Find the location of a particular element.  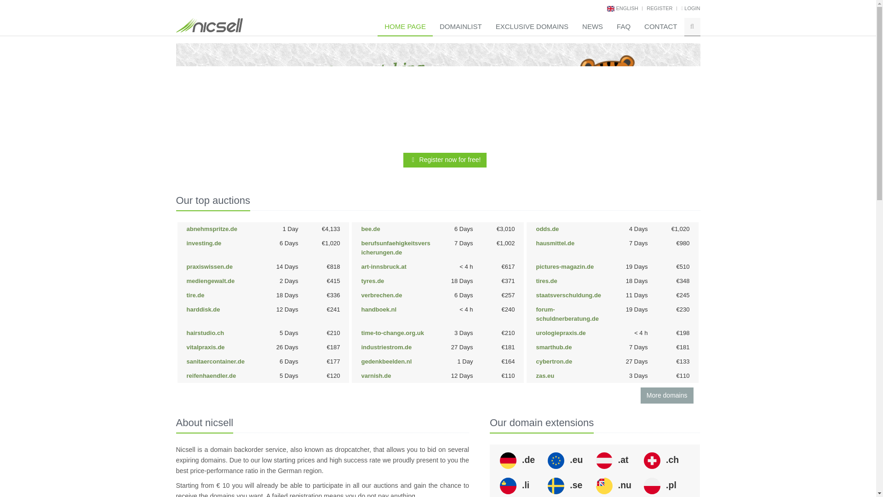

handboek.nl is located at coordinates (379, 309).